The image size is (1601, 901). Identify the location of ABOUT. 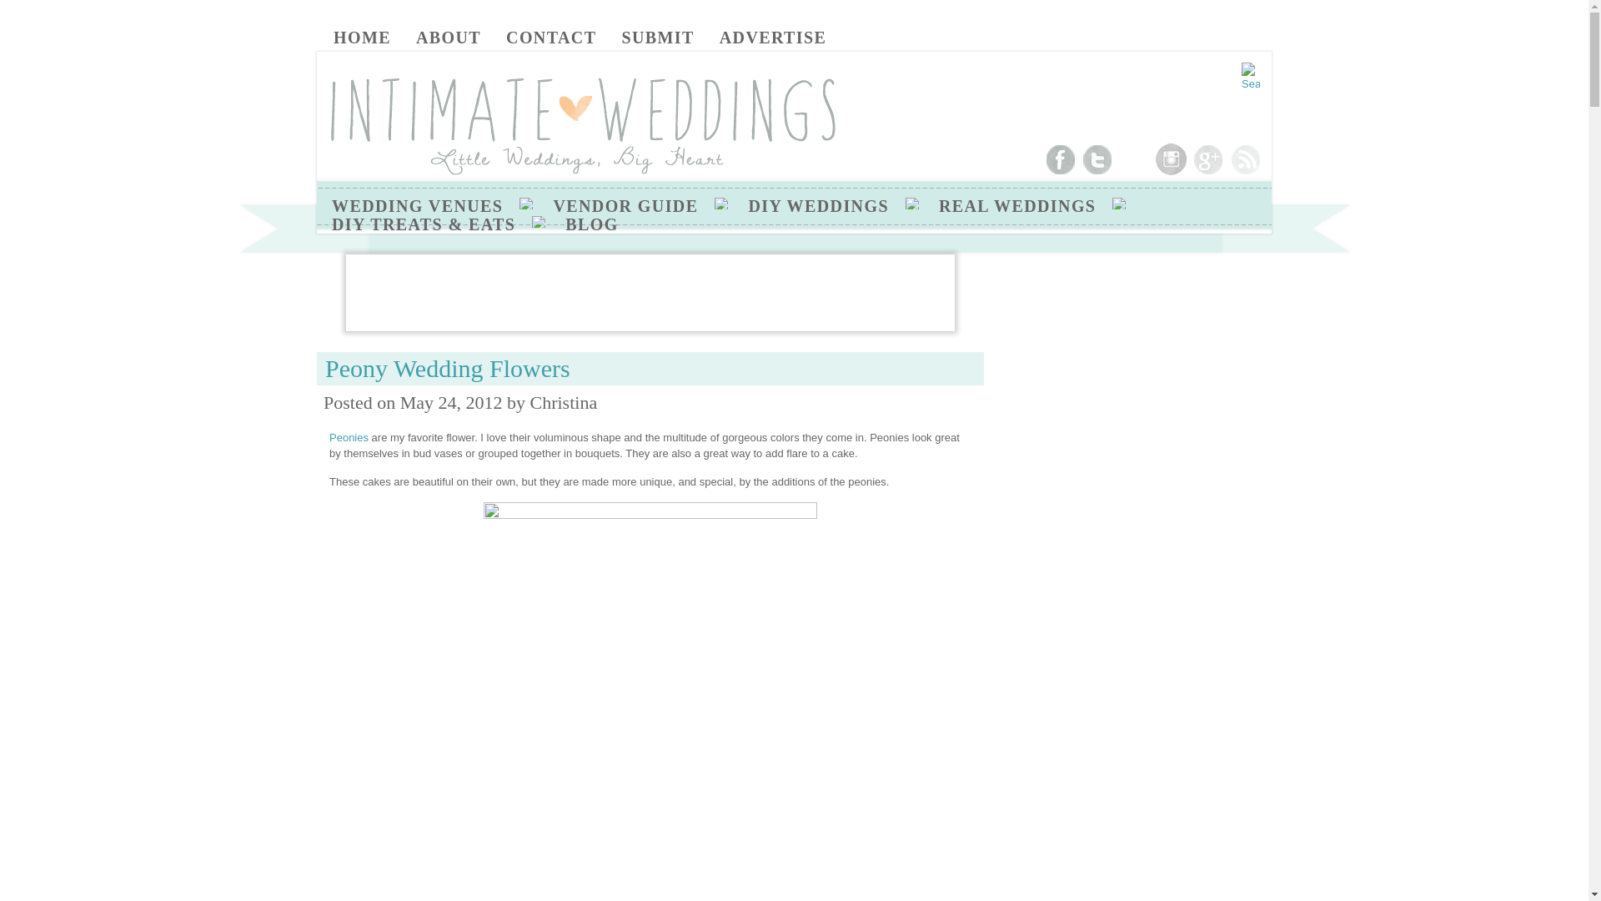
(449, 37).